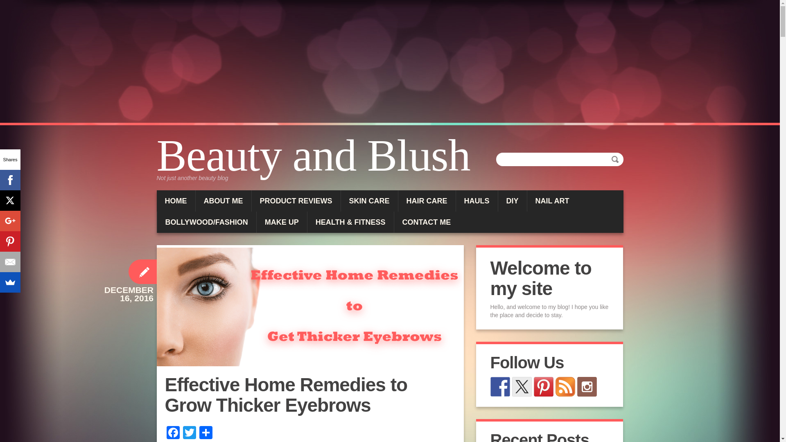 Image resolution: width=786 pixels, height=442 pixels. I want to click on Twitter, so click(189, 433).